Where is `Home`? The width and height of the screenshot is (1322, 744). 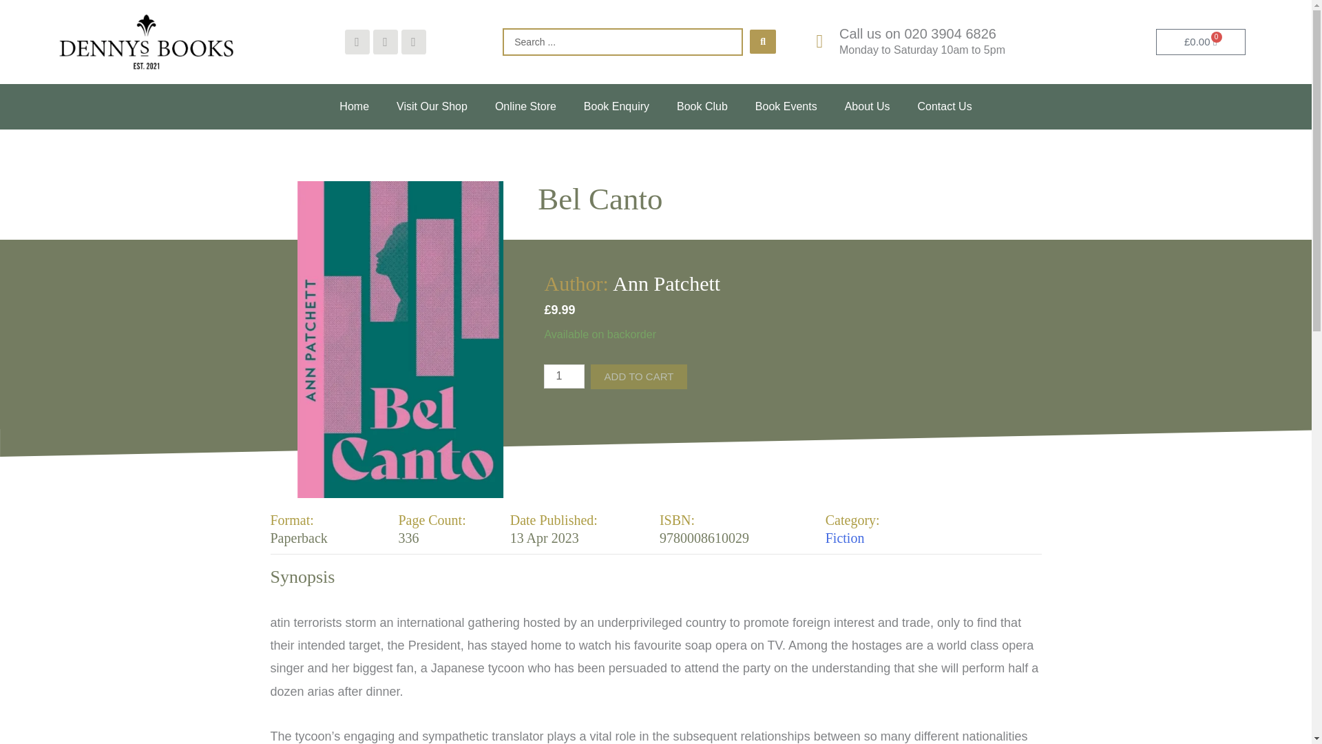
Home is located at coordinates (354, 106).